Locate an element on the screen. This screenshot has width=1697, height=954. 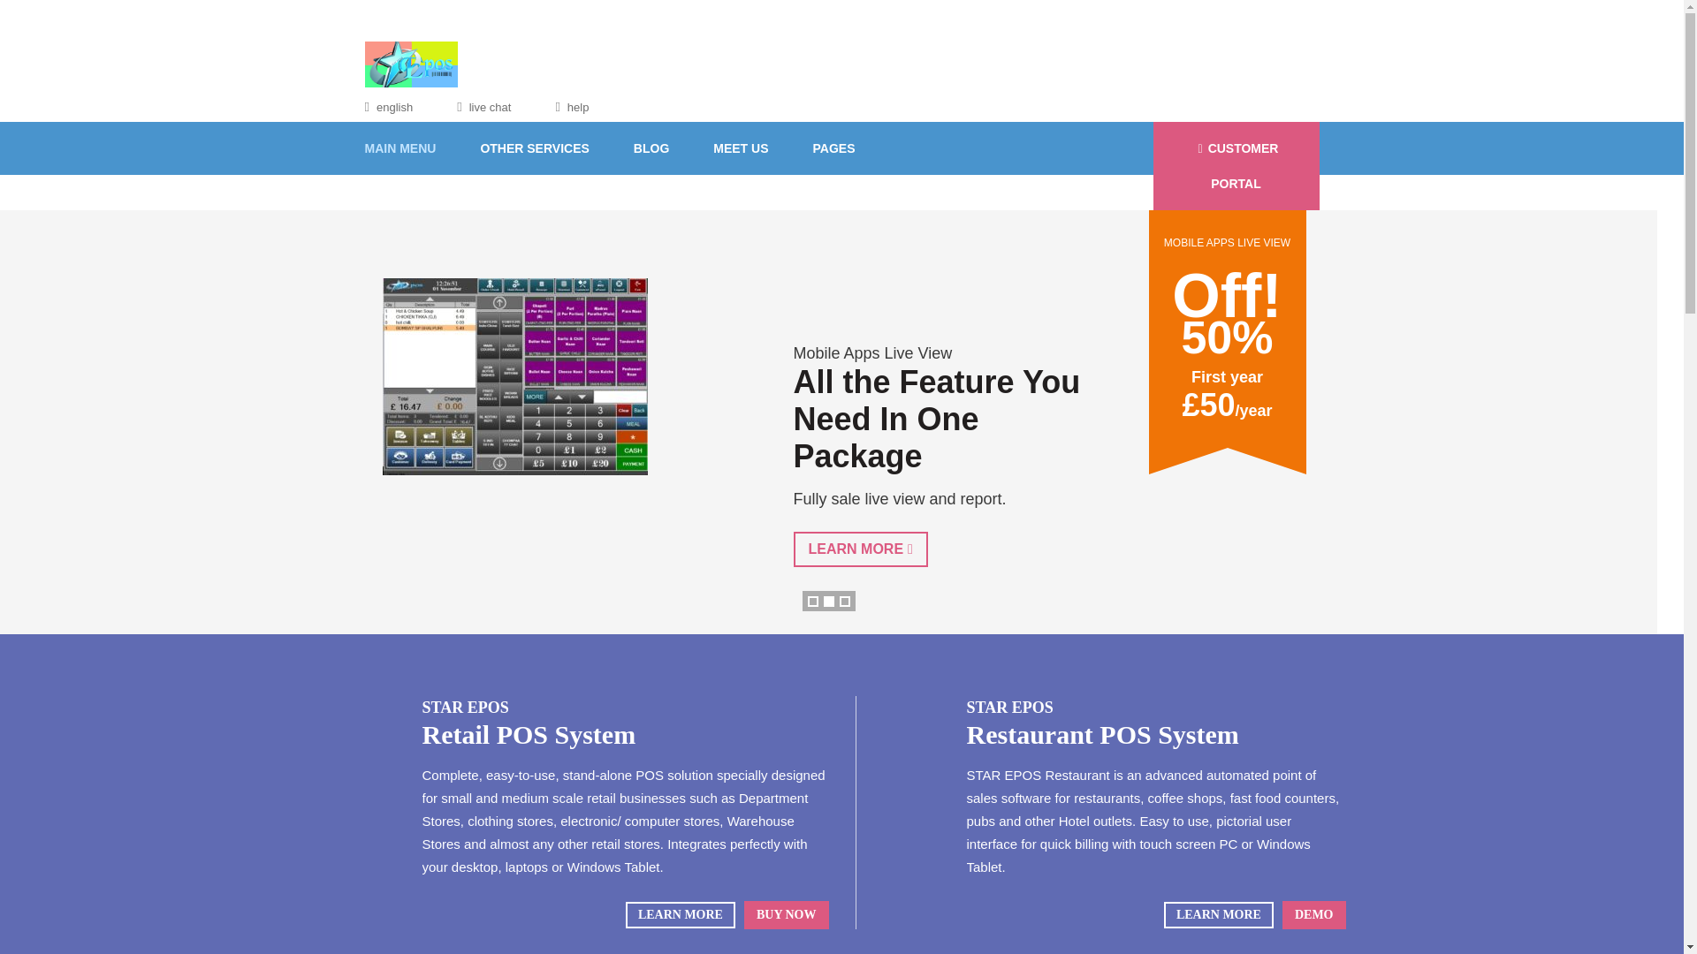
help is located at coordinates (571, 107).